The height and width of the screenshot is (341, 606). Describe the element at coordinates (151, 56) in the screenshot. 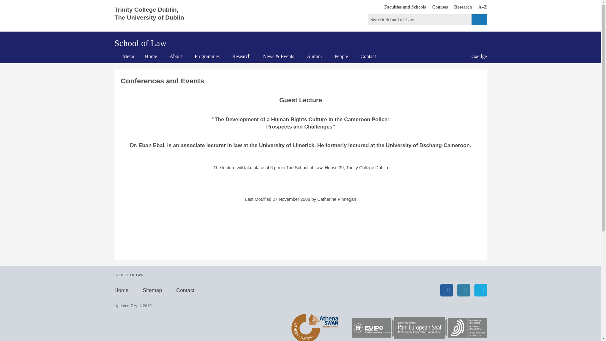

I see `Home` at that location.